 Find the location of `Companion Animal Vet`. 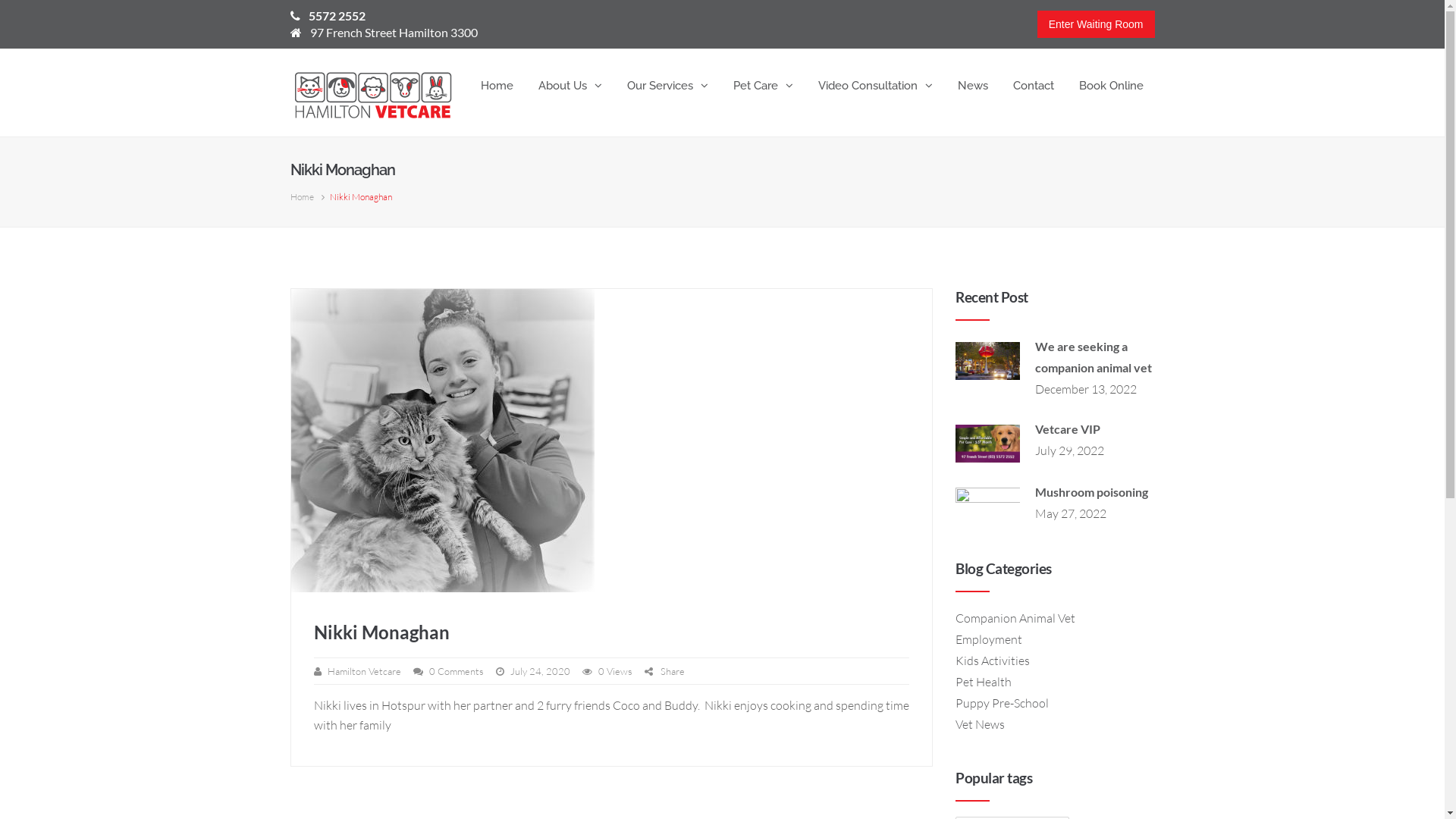

Companion Animal Vet is located at coordinates (1015, 618).